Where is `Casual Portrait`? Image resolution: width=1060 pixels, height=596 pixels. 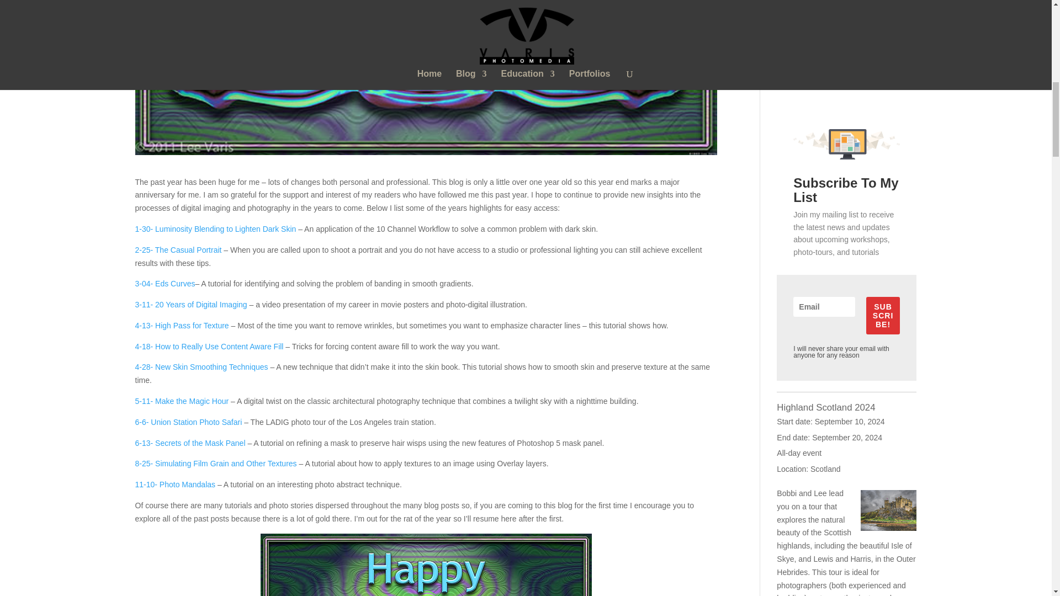 Casual Portrait is located at coordinates (178, 249).